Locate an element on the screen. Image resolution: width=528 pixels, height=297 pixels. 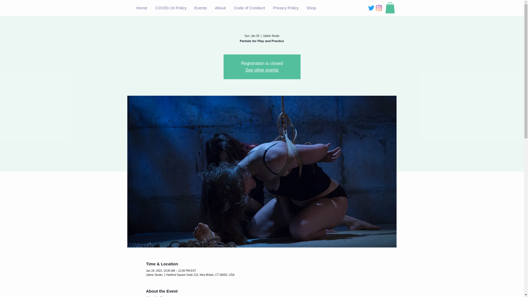
Code of Conduct is located at coordinates (249, 8).